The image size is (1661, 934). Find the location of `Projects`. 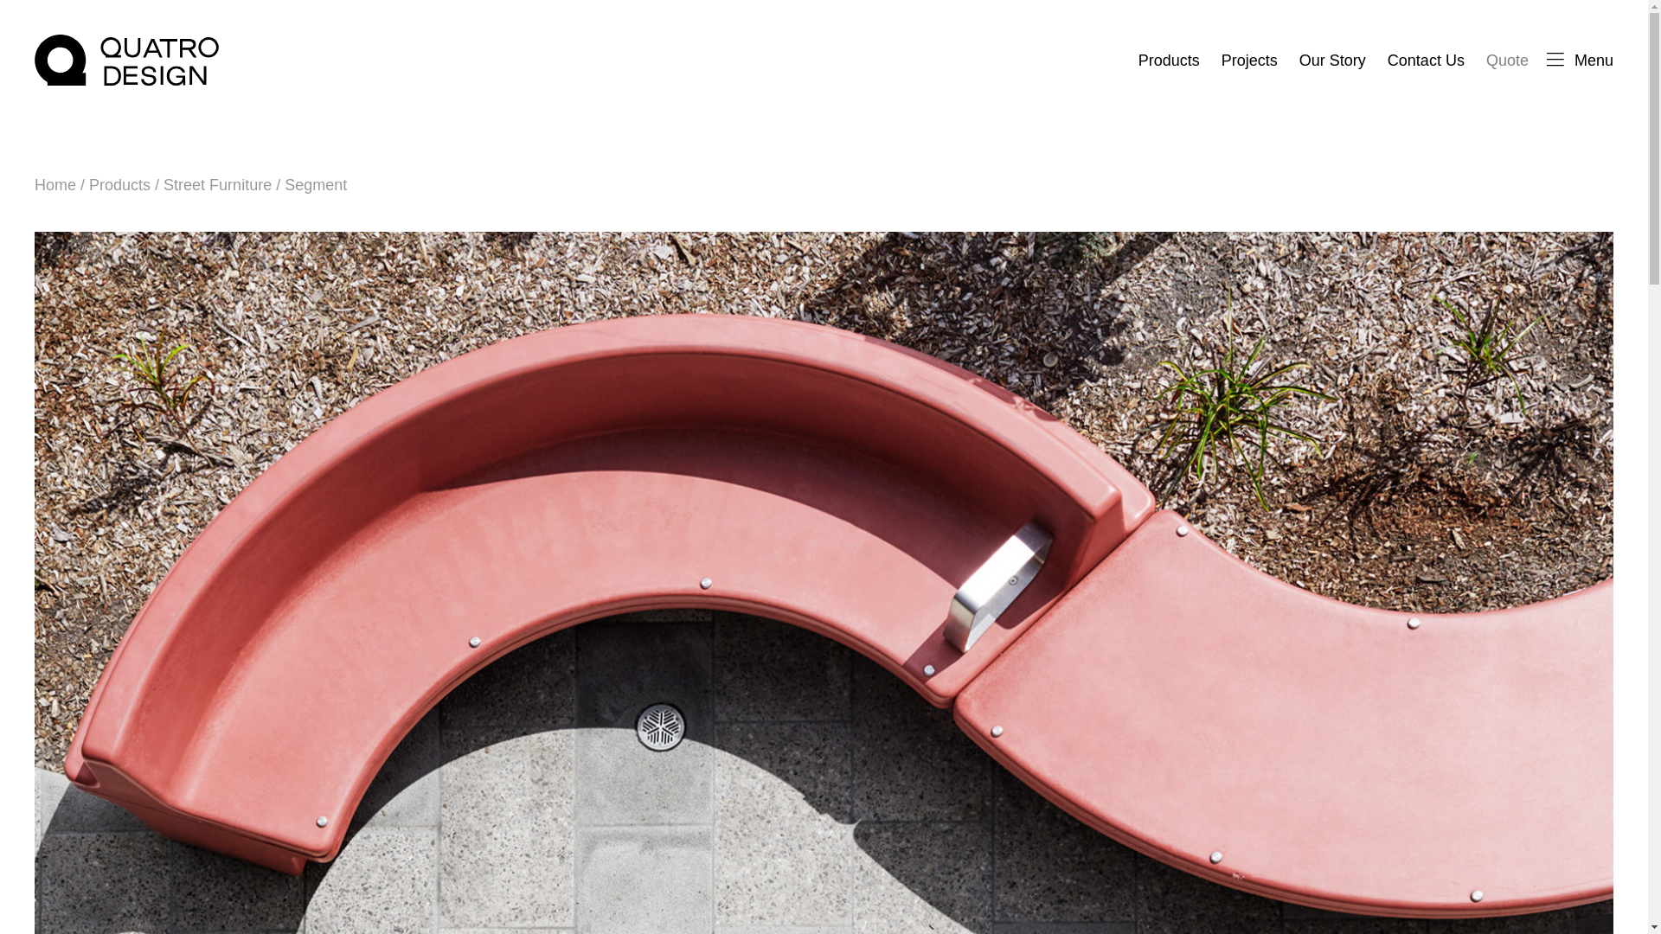

Projects is located at coordinates (1249, 61).